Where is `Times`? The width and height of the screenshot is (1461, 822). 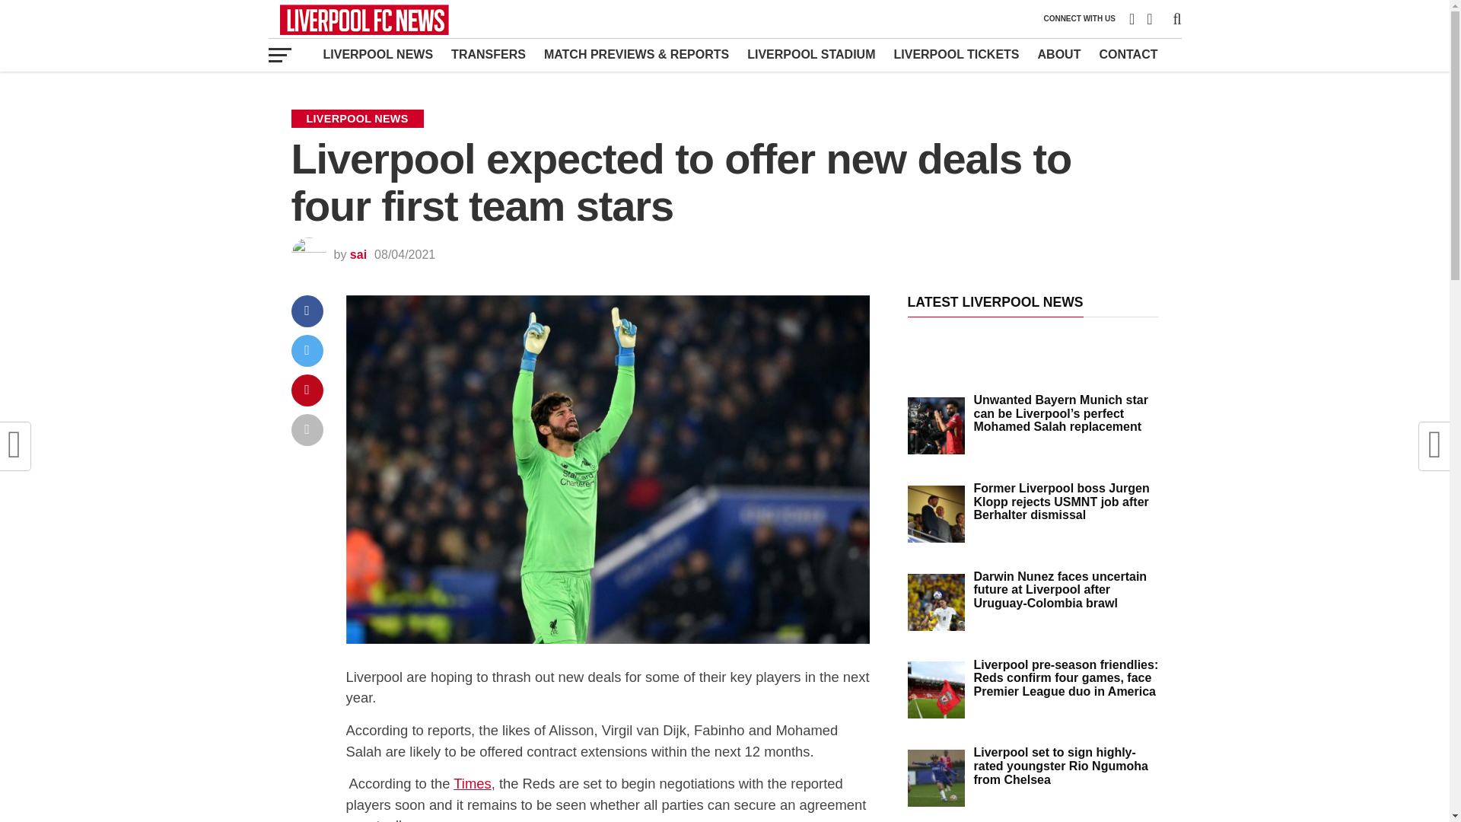 Times is located at coordinates (472, 784).